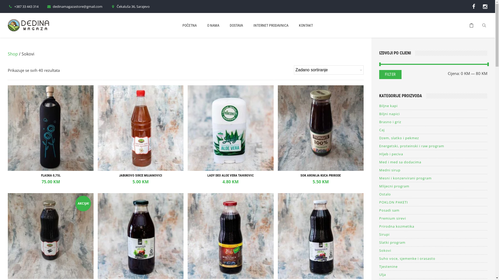  What do you see at coordinates (433, 146) in the screenshot?
I see `Energetski, proteinski i raw program` at bounding box center [433, 146].